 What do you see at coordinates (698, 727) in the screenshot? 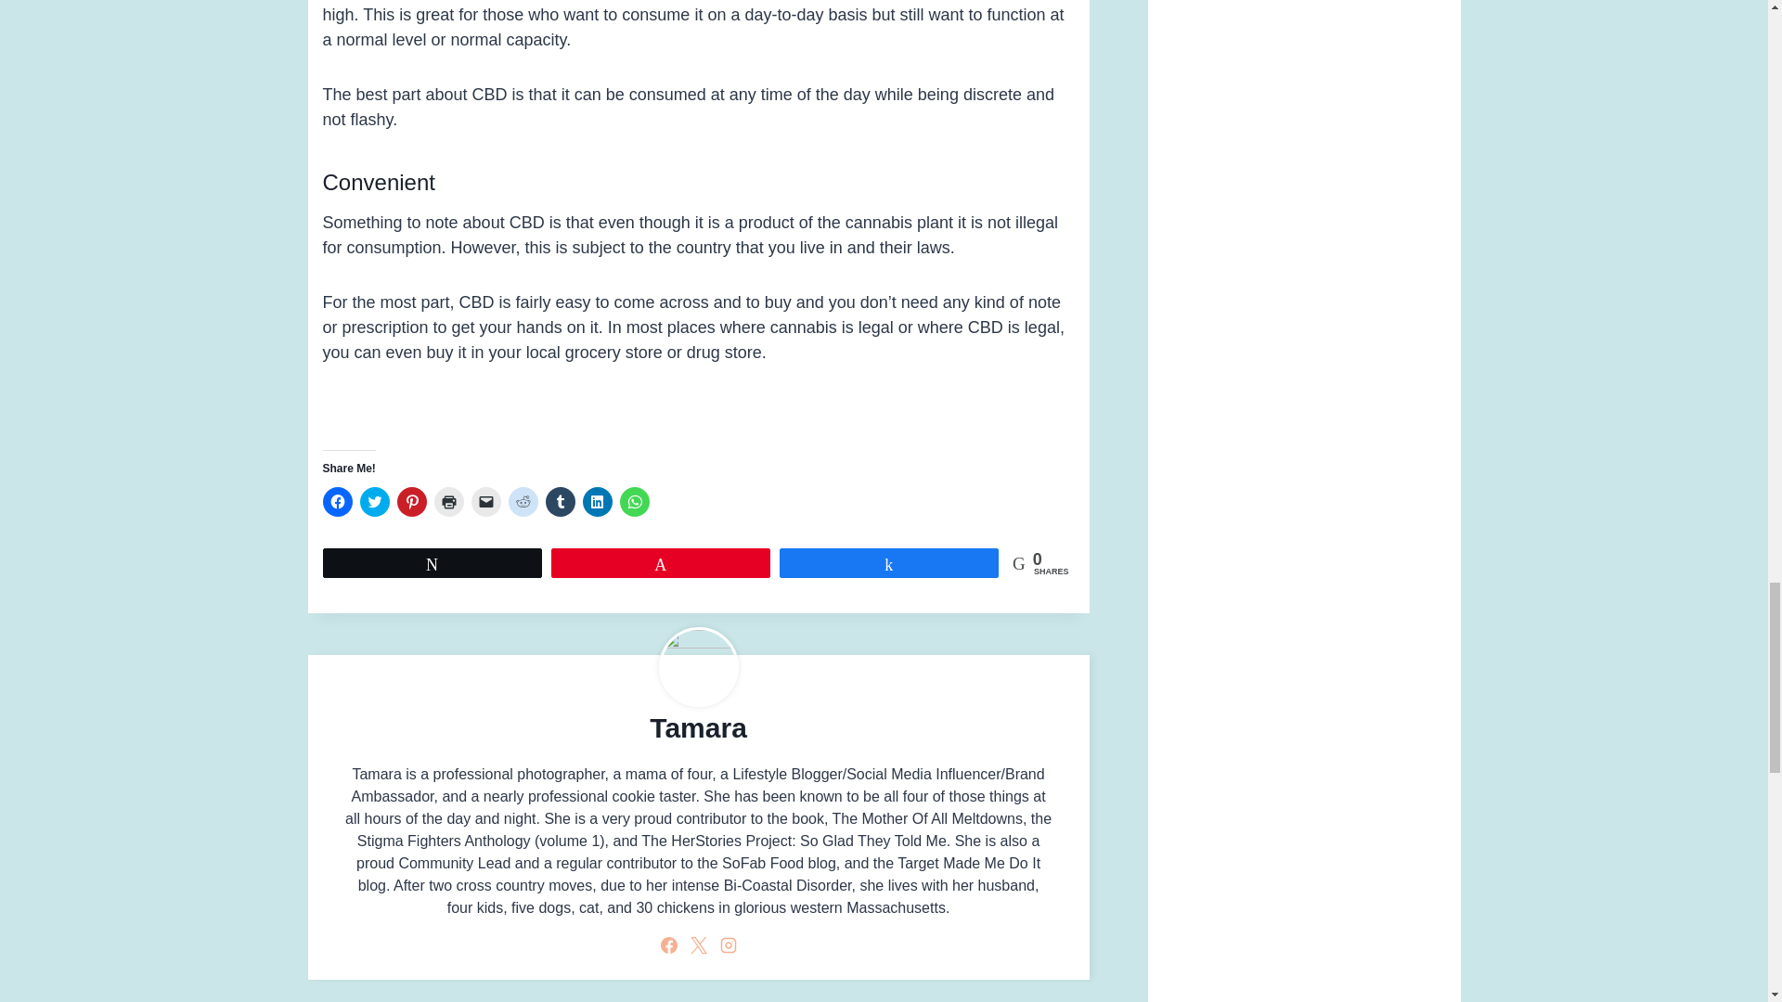
I see `Posts by Tamara` at bounding box center [698, 727].